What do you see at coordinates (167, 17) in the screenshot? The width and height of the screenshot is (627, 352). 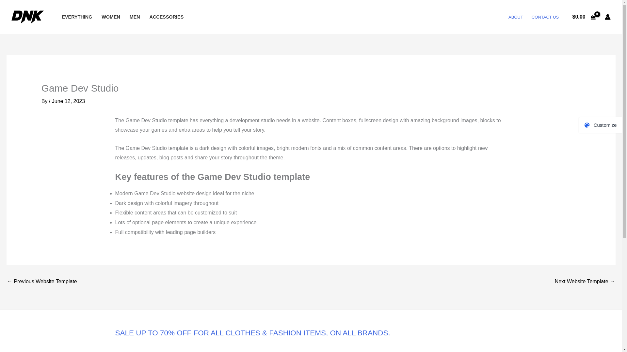 I see `ACCESSORIES` at bounding box center [167, 17].